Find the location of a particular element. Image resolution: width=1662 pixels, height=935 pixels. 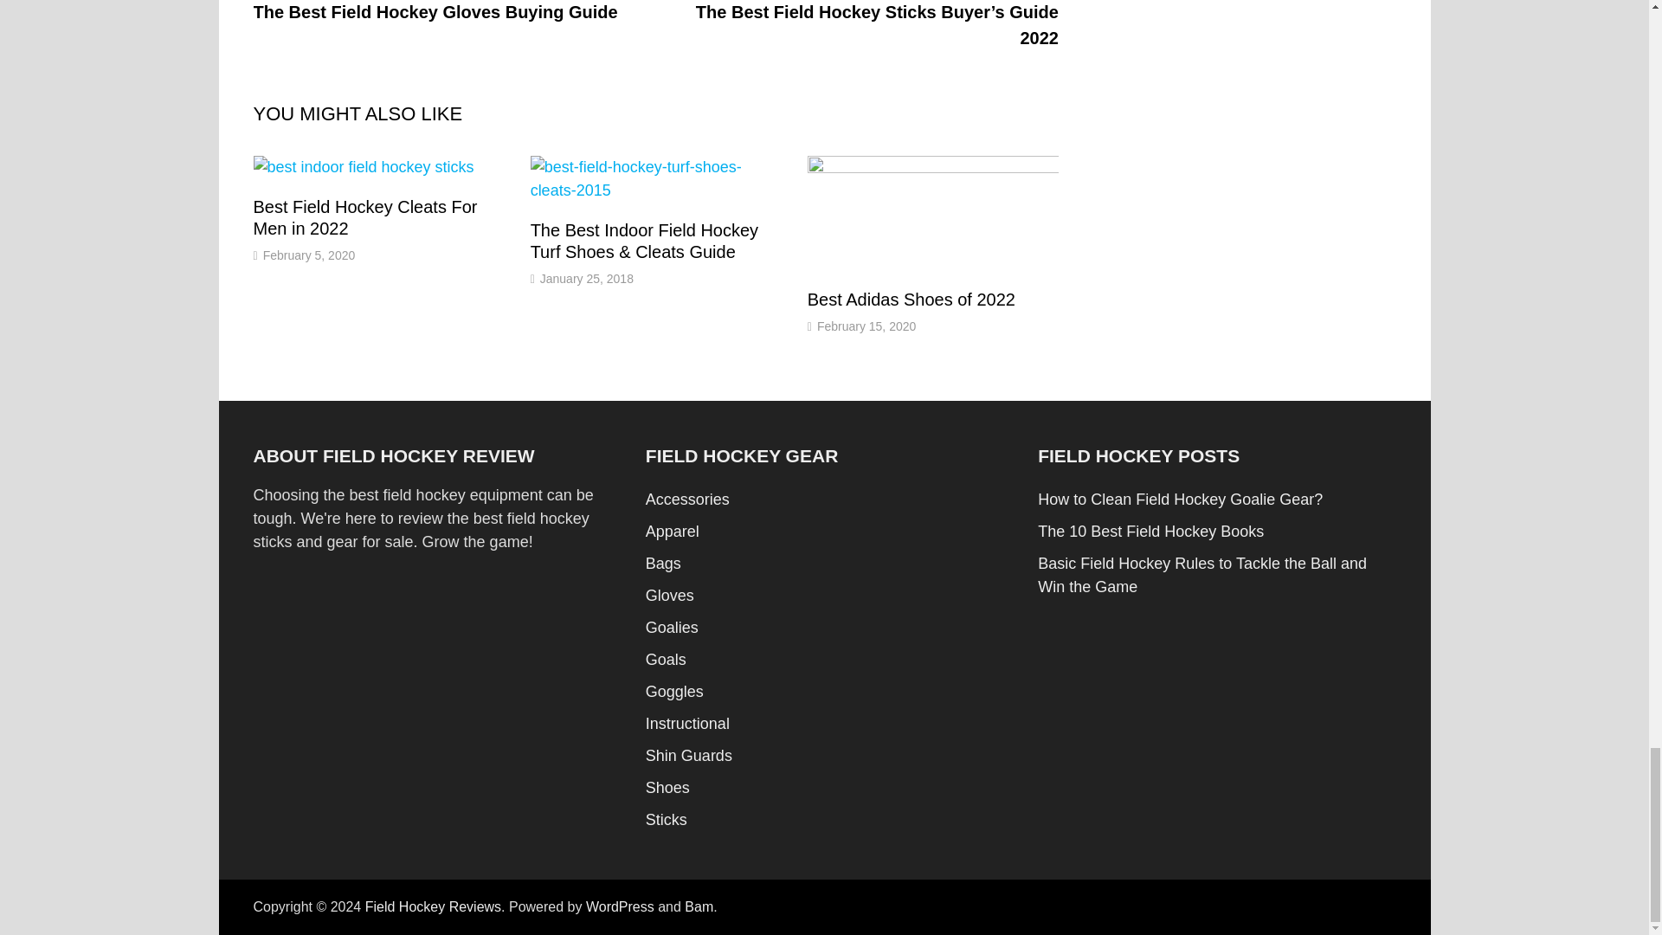

Best Field Hockey Cleats For Men in 2022 is located at coordinates (364, 217).